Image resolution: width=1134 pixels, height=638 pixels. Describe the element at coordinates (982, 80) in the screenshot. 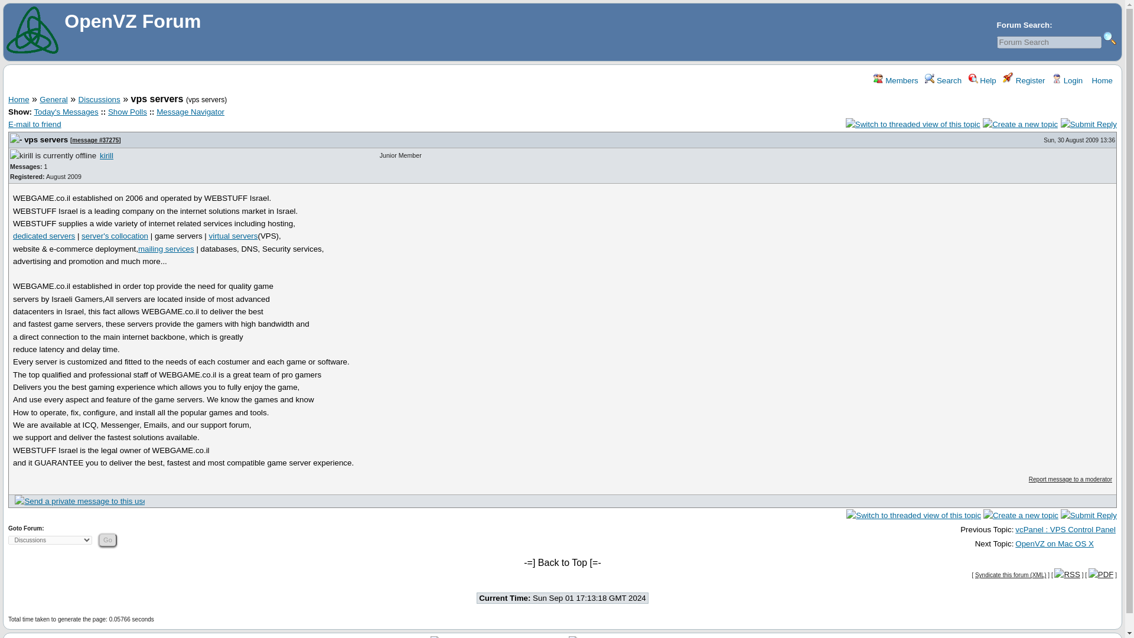

I see `Help` at that location.